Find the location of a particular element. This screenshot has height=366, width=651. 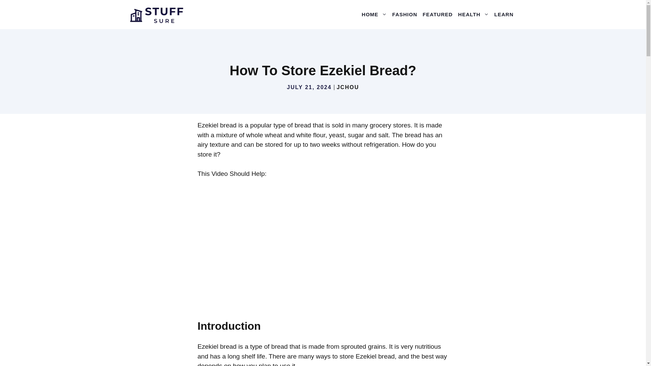

FEATURED is located at coordinates (438, 14).